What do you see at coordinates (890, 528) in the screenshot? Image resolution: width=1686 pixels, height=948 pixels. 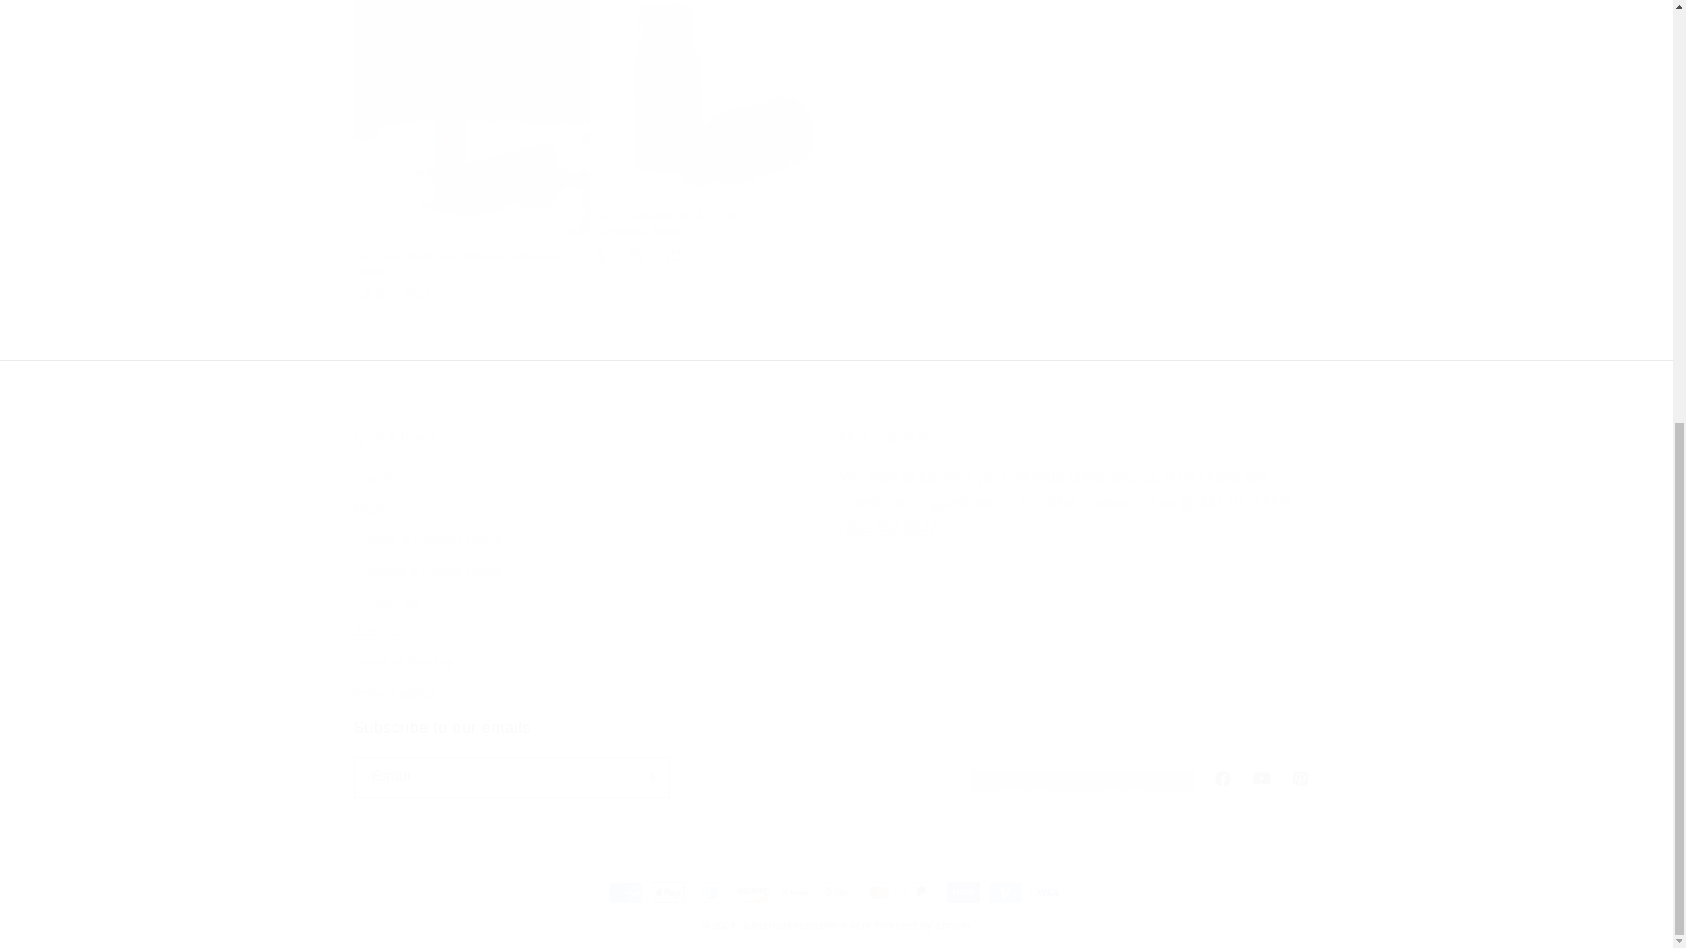 I see `tel:3234548837` at bounding box center [890, 528].